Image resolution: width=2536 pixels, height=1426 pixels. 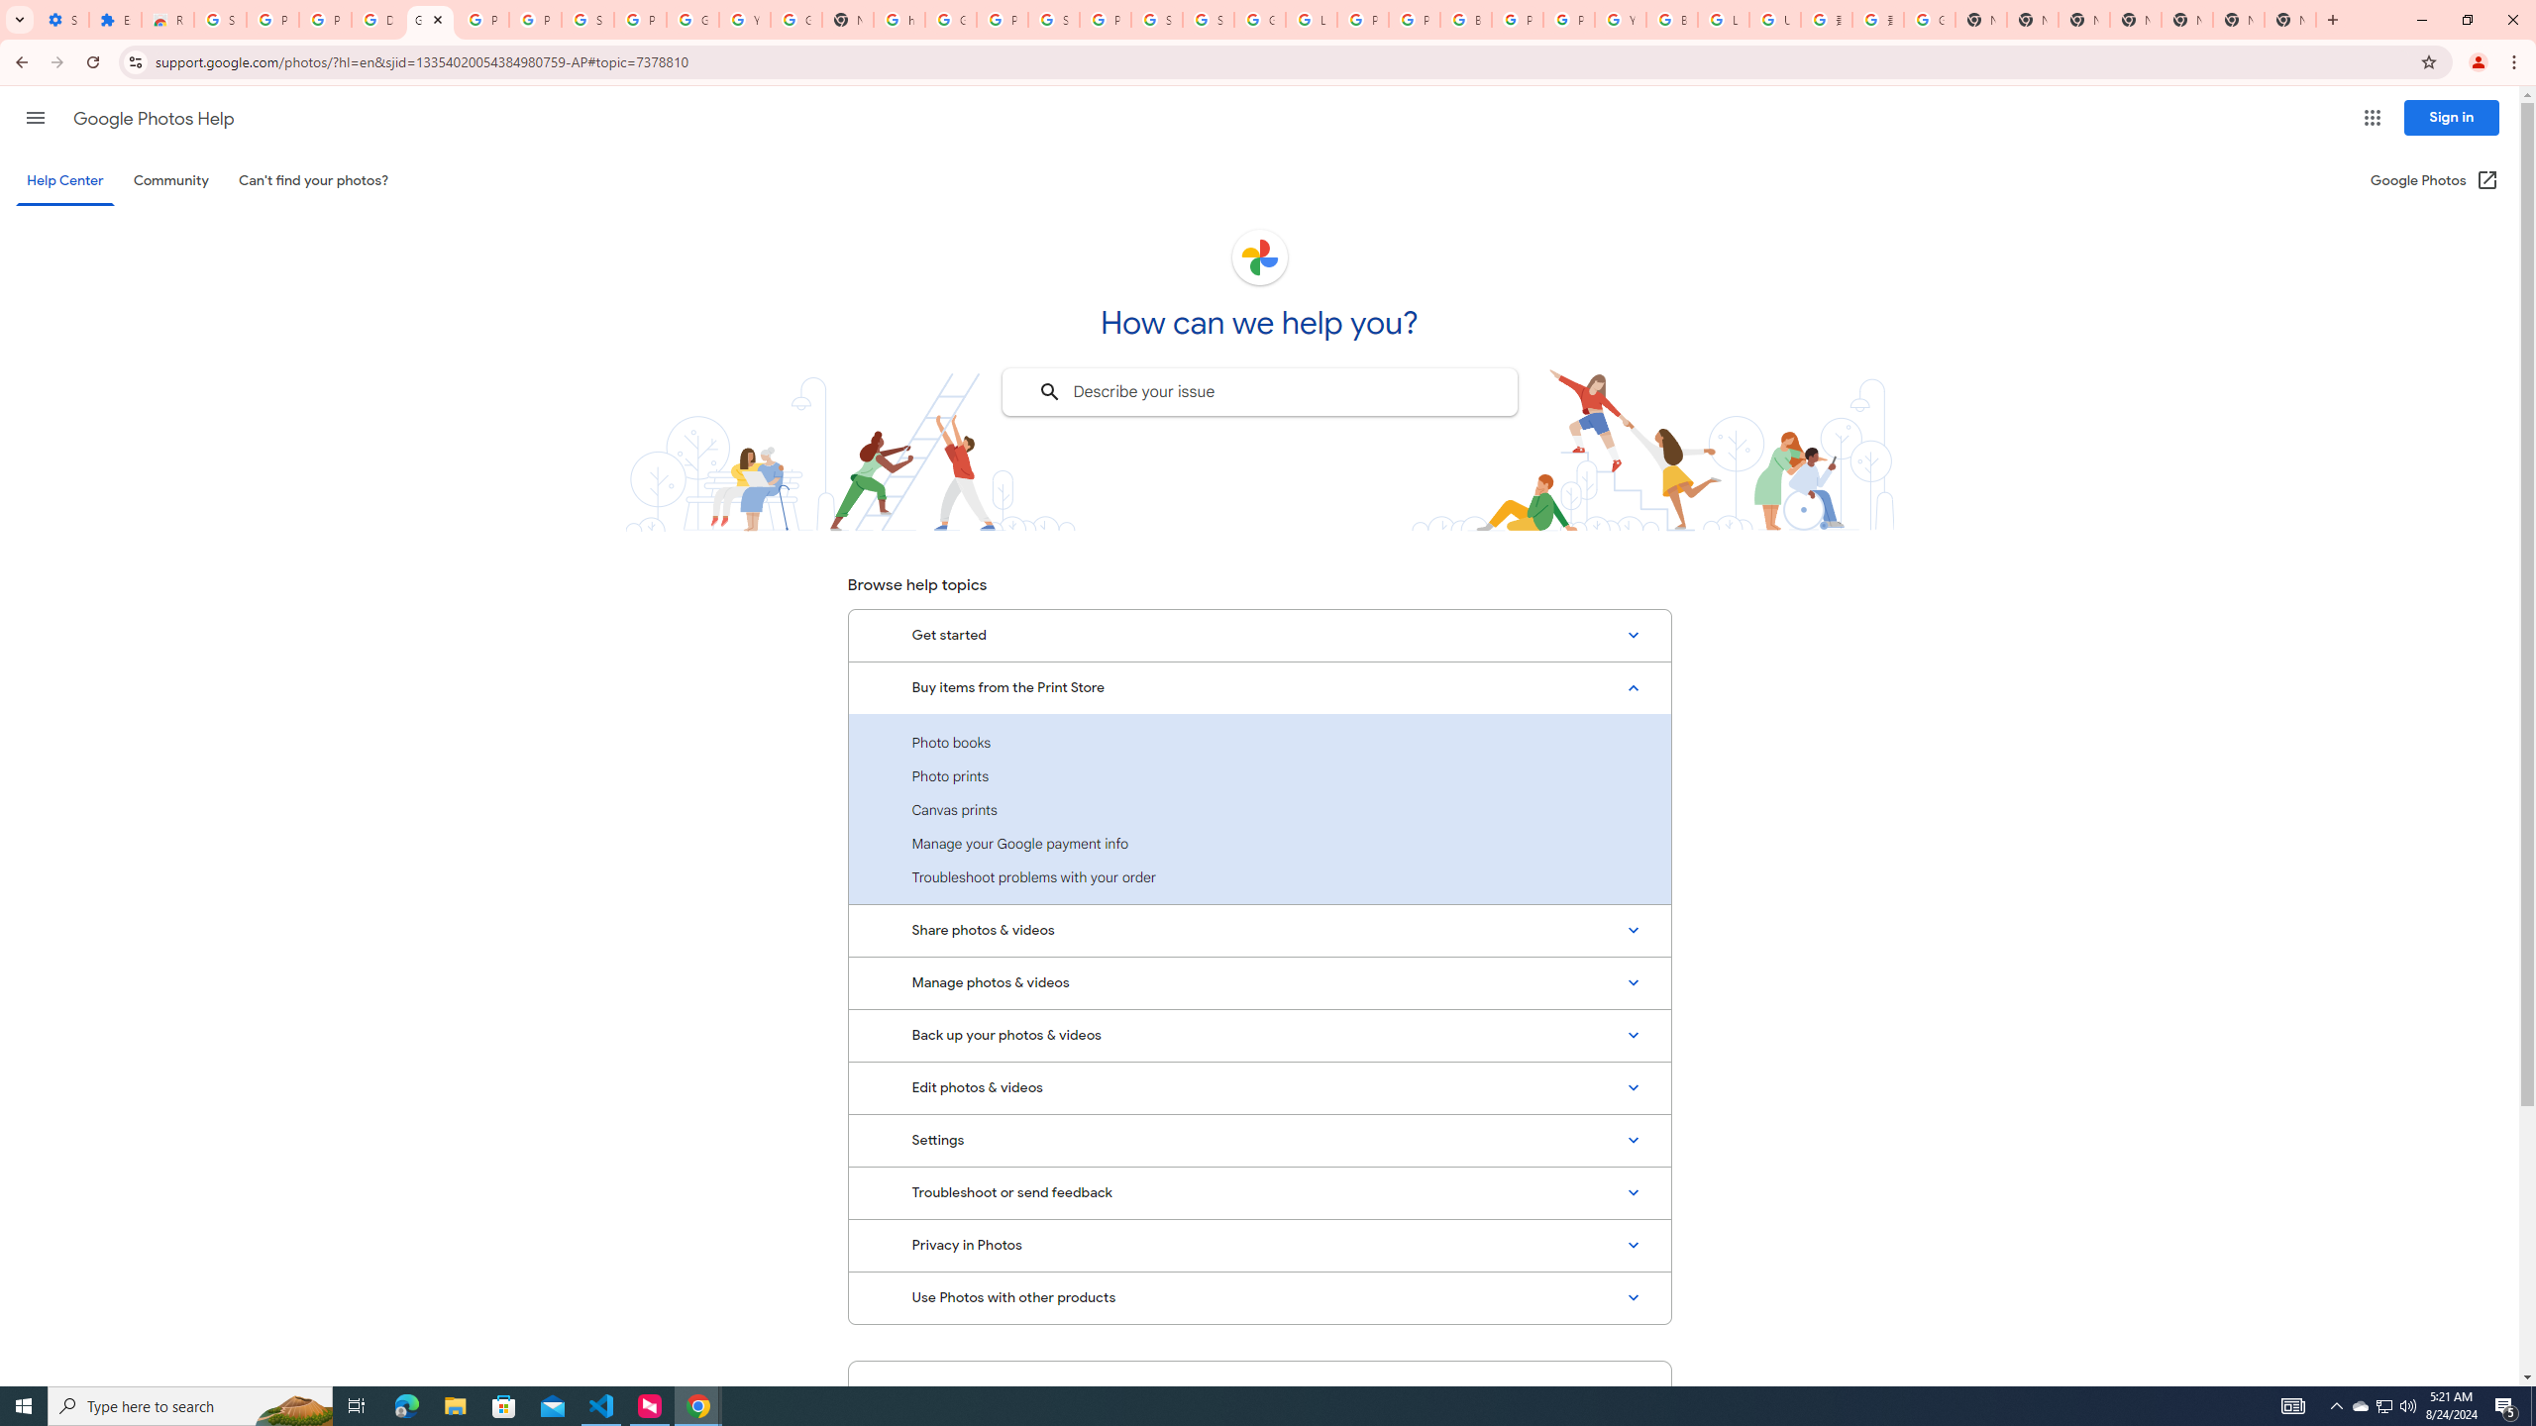 I want to click on Manage your Google payment info, so click(x=1259, y=844).